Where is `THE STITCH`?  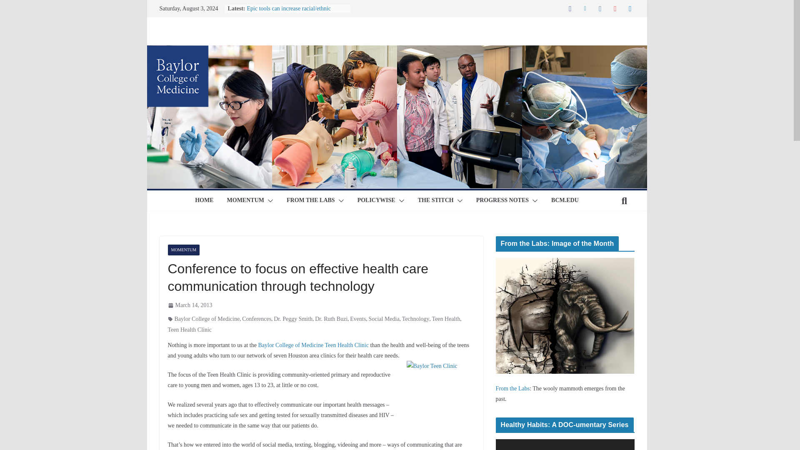 THE STITCH is located at coordinates (435, 200).